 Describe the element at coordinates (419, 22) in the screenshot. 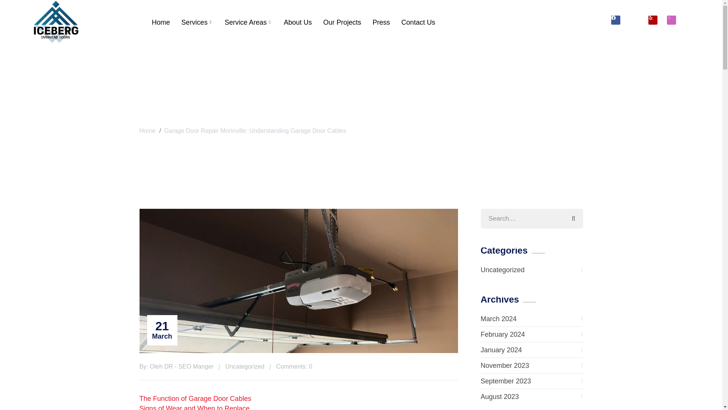

I see `Contact Us` at that location.